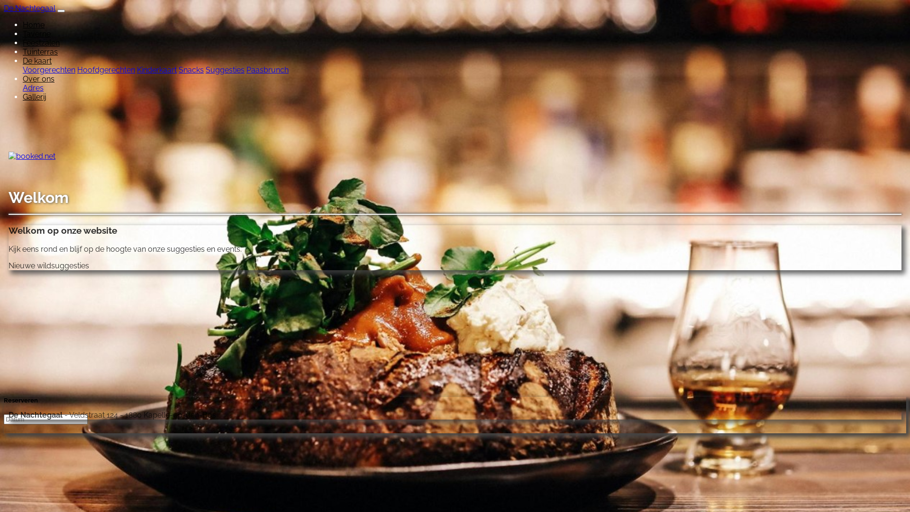 This screenshot has height=512, width=910. I want to click on Kinderkaart, so click(157, 70).